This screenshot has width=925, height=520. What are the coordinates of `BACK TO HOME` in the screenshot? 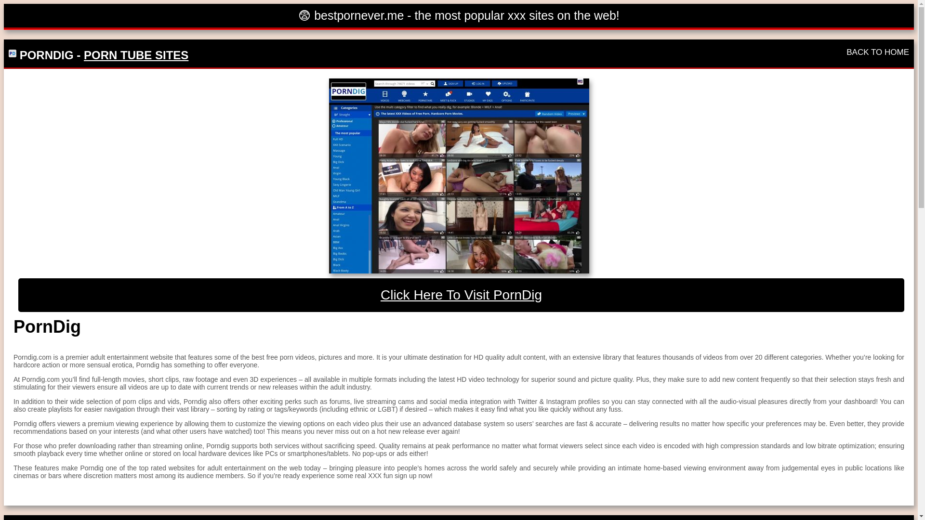 It's located at (878, 52).